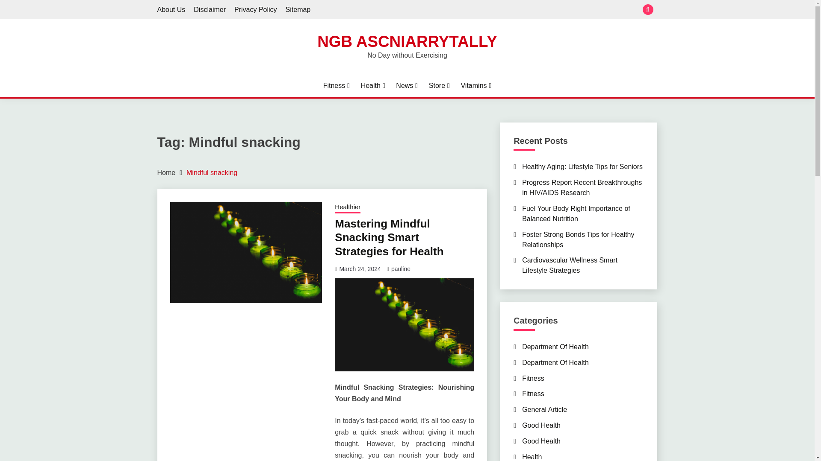 This screenshot has height=461, width=821. Describe the element at coordinates (298, 9) in the screenshot. I see `Sitemap` at that location.